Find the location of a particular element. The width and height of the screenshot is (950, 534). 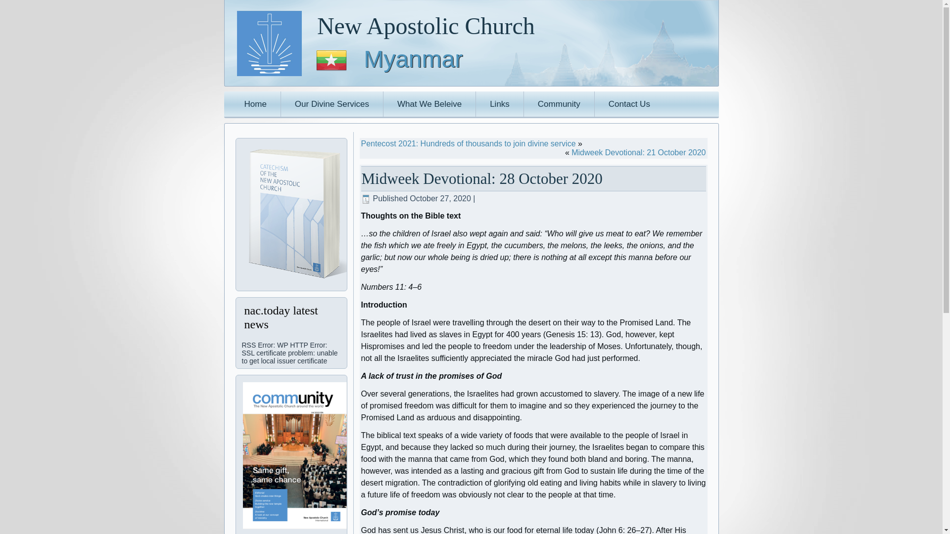

New Apostolic Church is located at coordinates (426, 26).